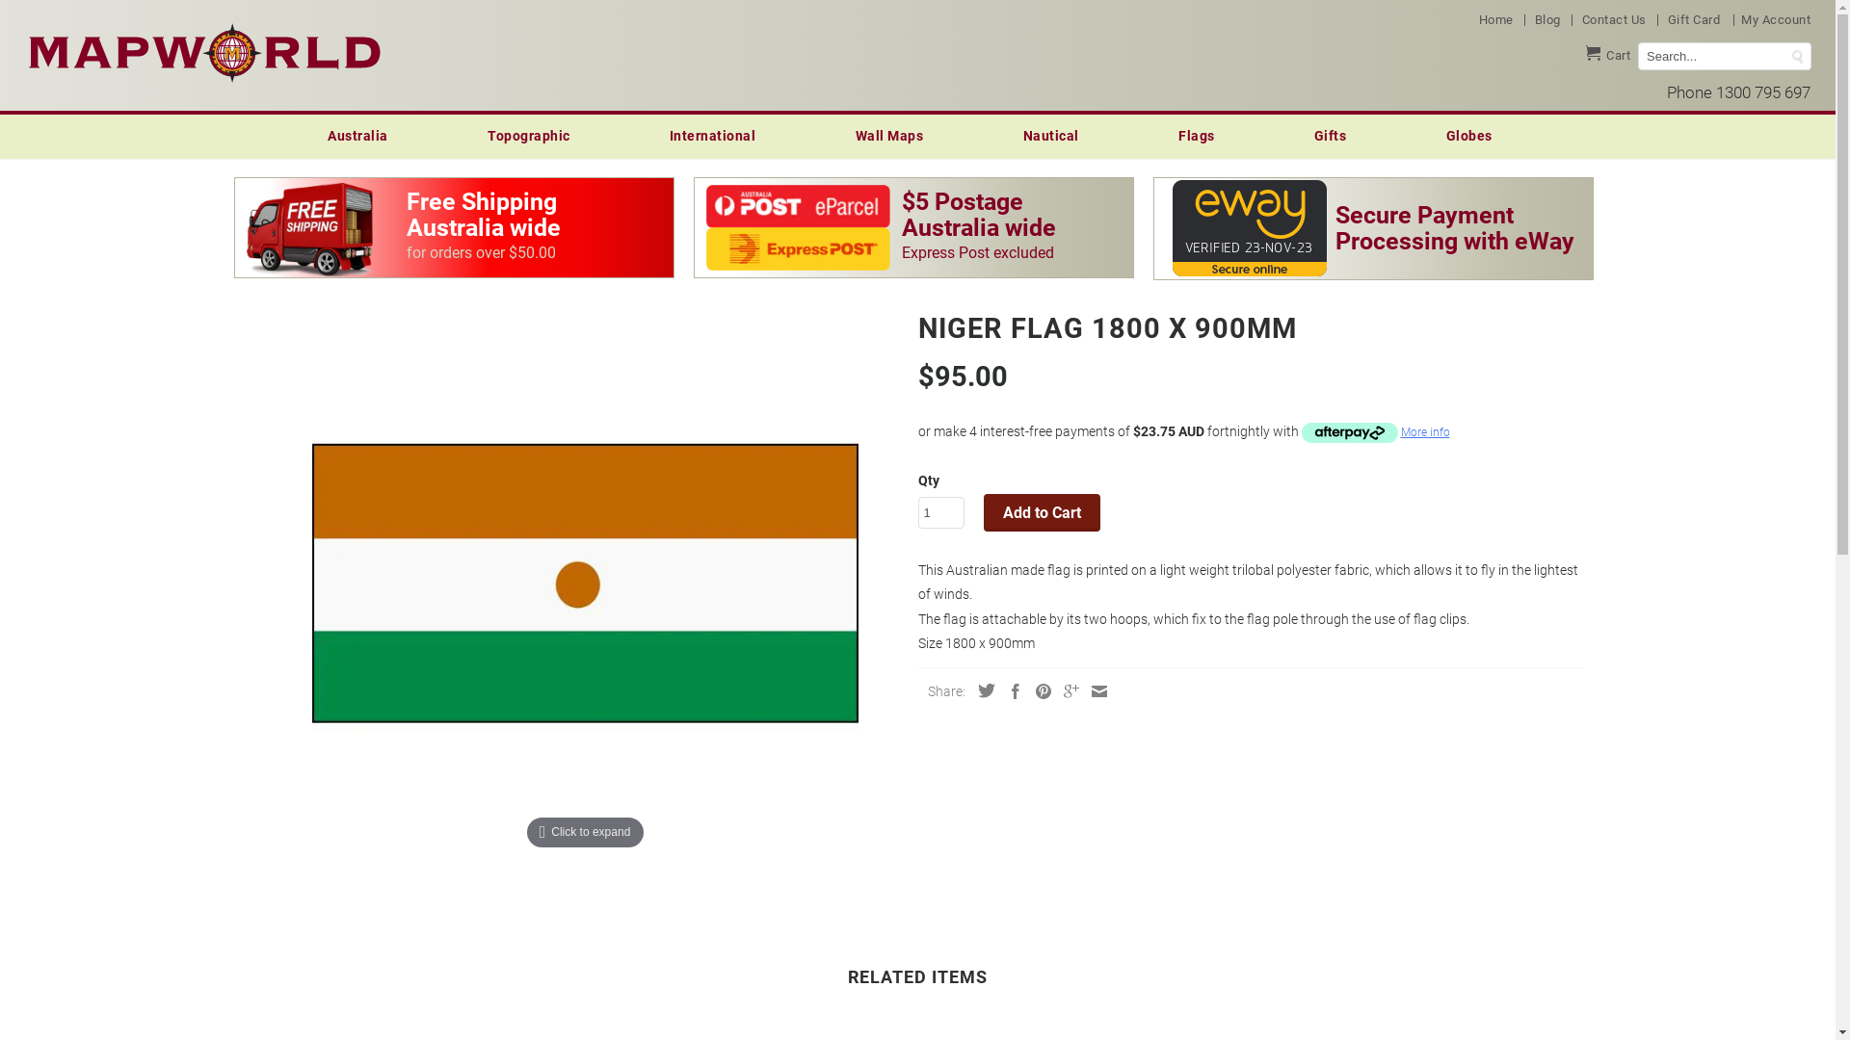 The height and width of the screenshot is (1040, 1850). I want to click on Click to expand, so click(586, 581).